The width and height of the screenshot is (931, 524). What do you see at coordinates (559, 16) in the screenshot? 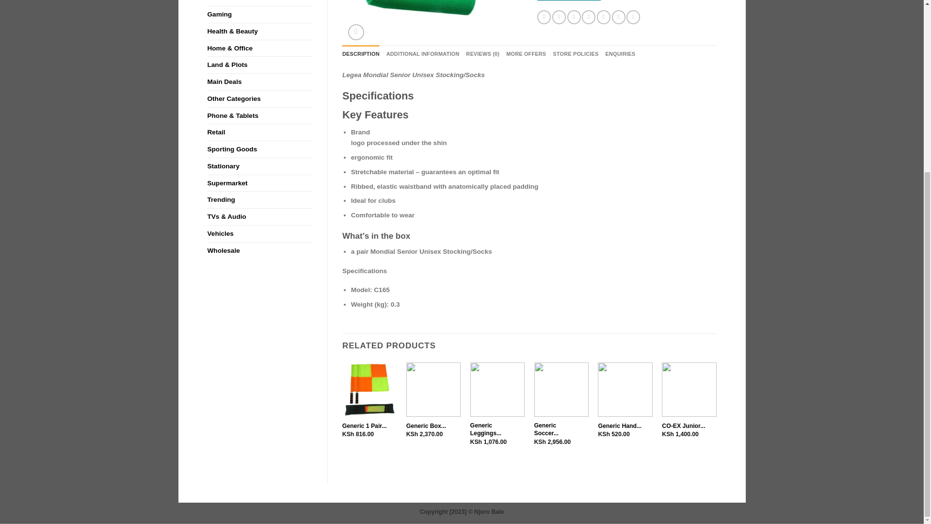
I see `Share on Twitter` at bounding box center [559, 16].